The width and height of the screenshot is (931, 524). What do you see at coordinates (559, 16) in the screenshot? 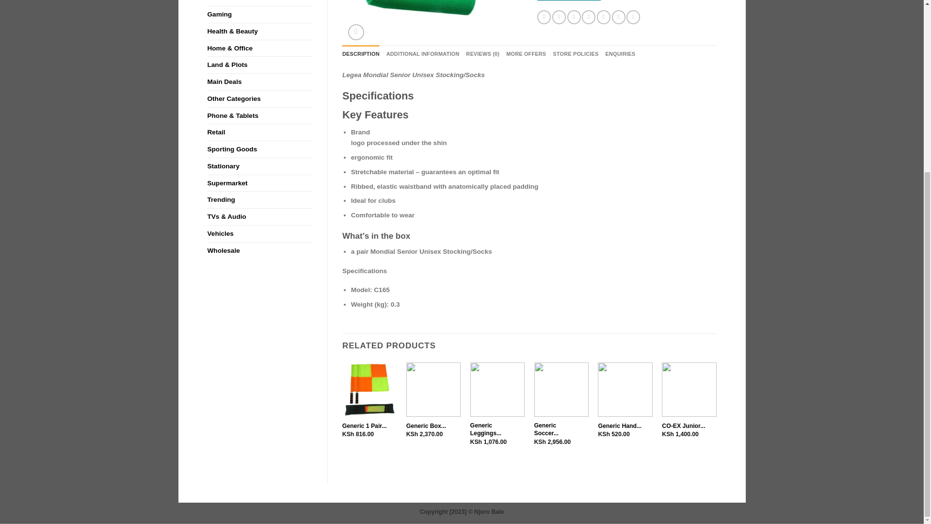
I see `Share on Twitter` at bounding box center [559, 16].